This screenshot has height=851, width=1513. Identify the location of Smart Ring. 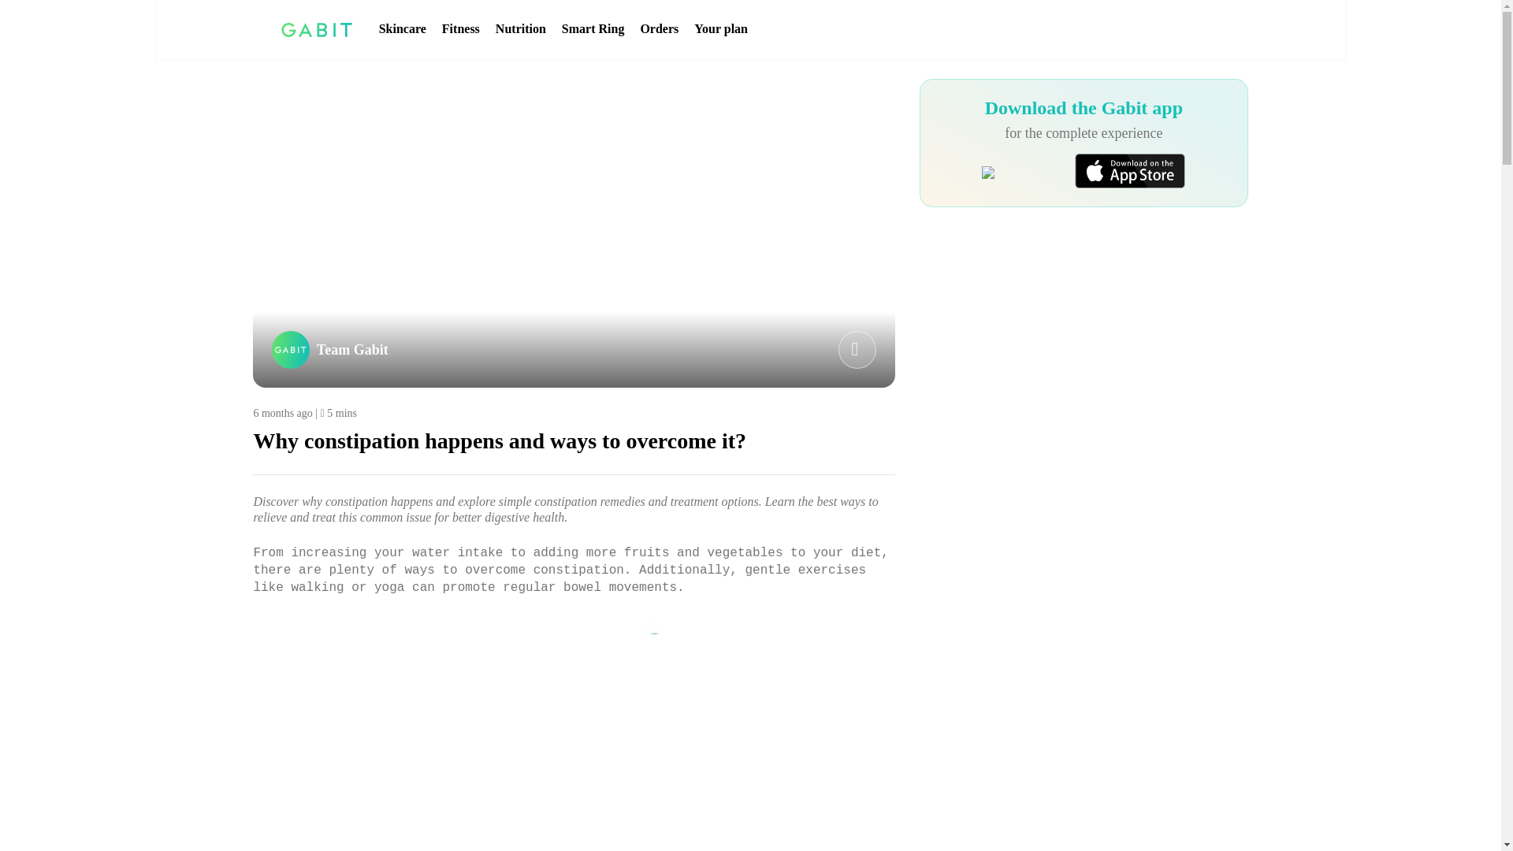
(593, 29).